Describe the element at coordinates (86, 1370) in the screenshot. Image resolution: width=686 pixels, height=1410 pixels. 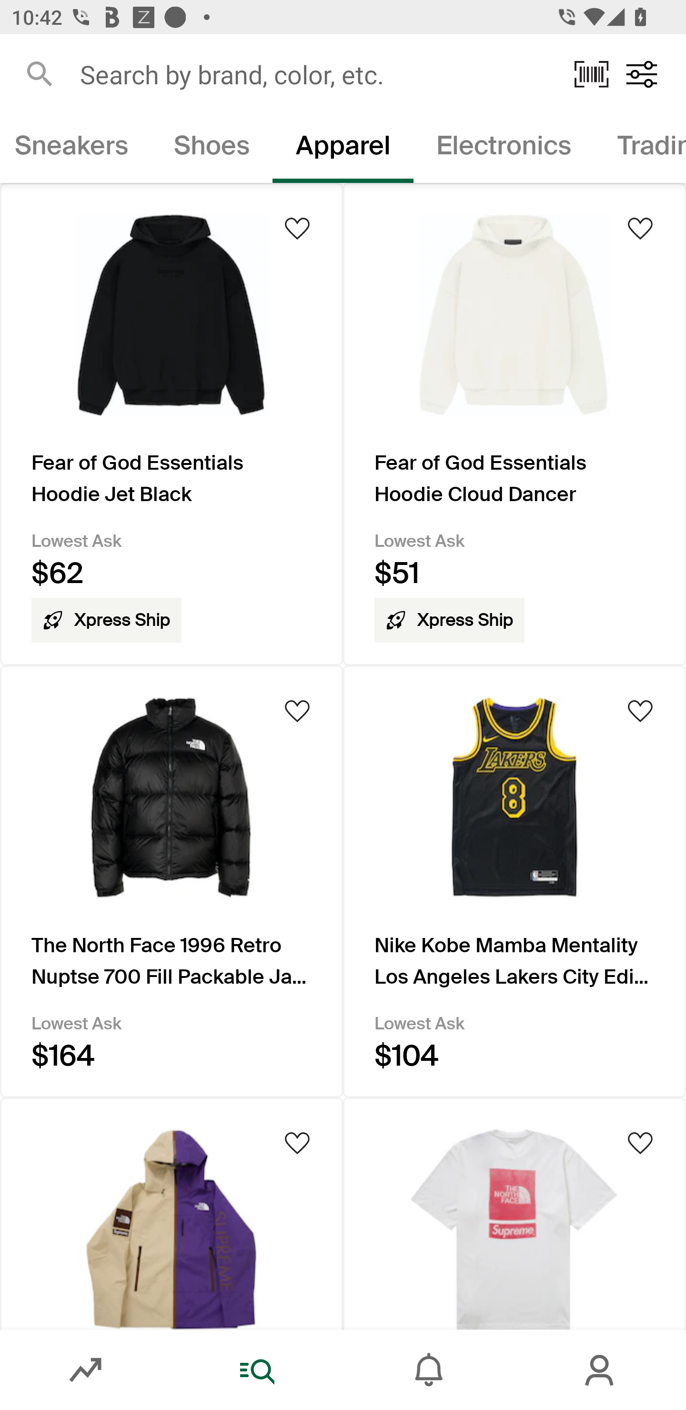
I see `Market` at that location.